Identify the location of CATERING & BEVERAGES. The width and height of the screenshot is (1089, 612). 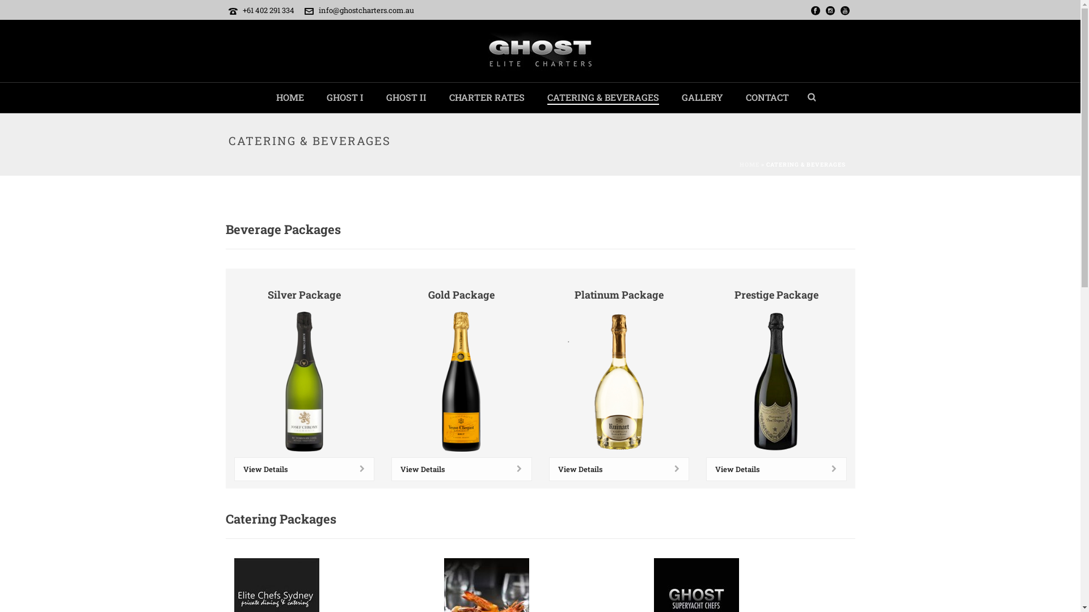
(603, 97).